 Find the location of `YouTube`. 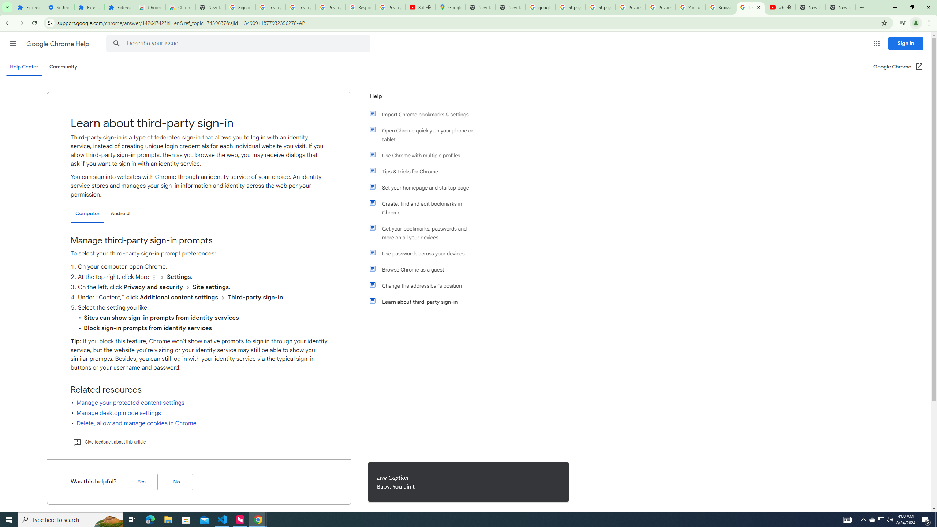

YouTube is located at coordinates (691, 7).